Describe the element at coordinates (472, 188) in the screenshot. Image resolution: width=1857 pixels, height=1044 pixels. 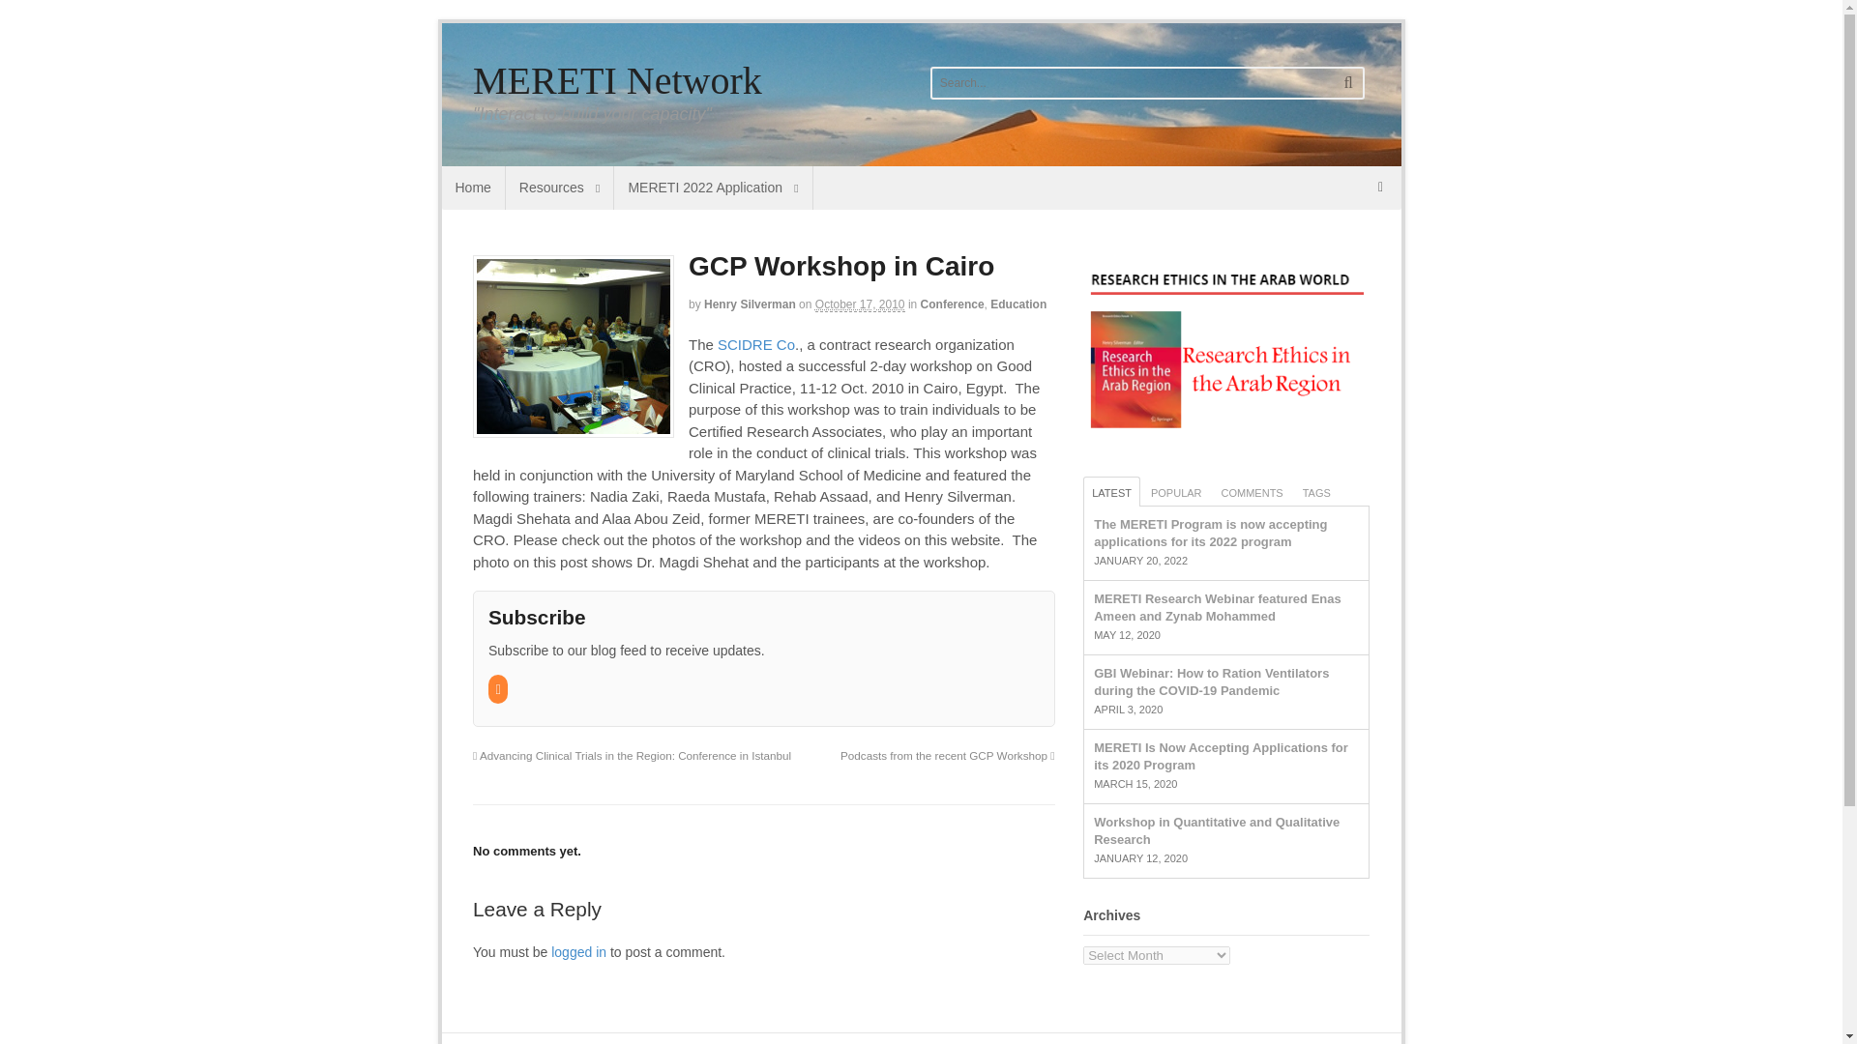
I see `Home` at that location.